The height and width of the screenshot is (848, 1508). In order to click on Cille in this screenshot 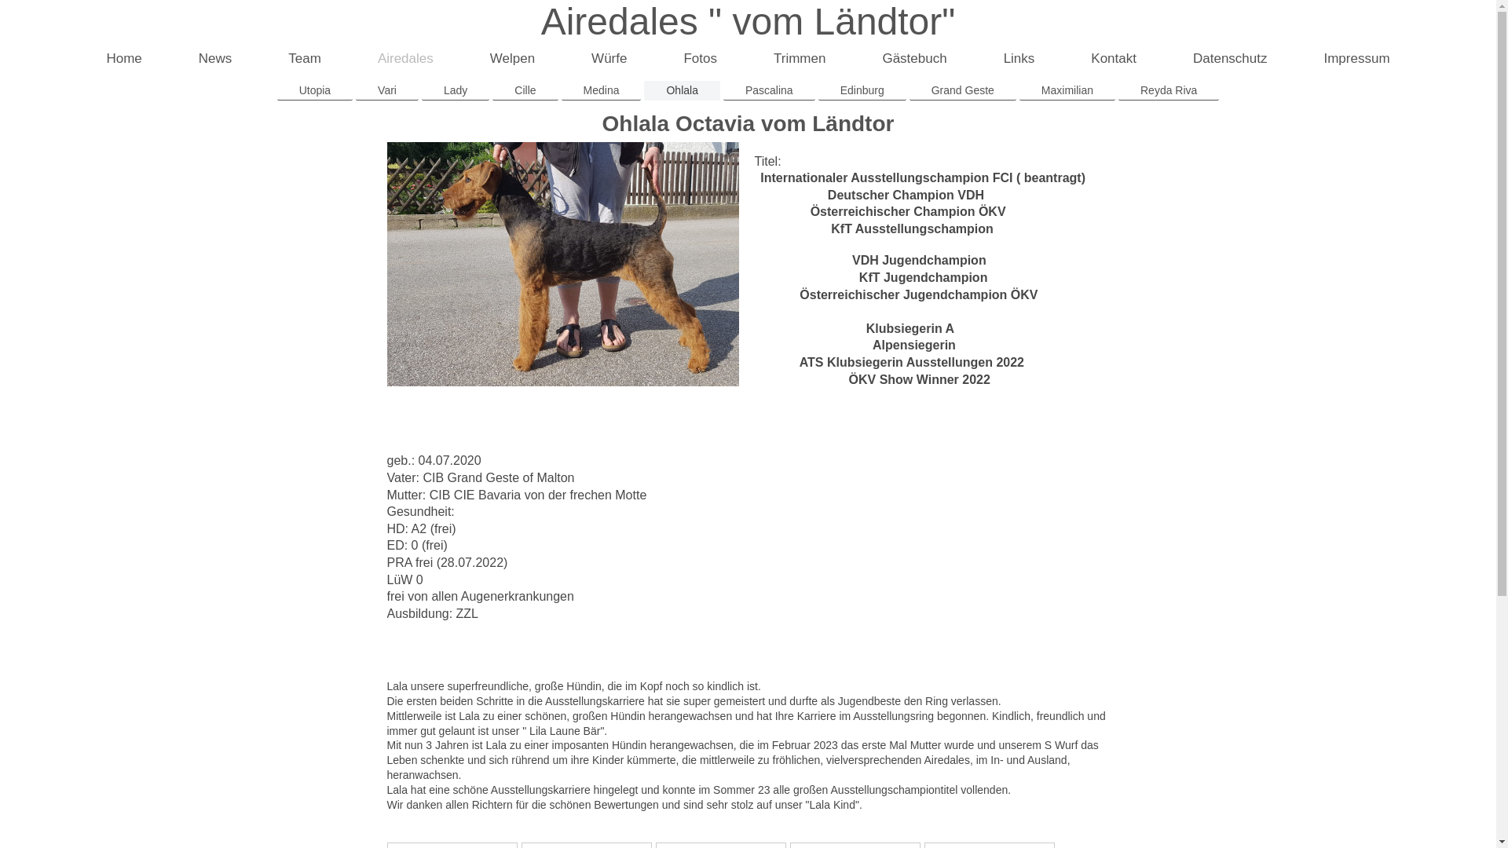, I will do `click(525, 91)`.